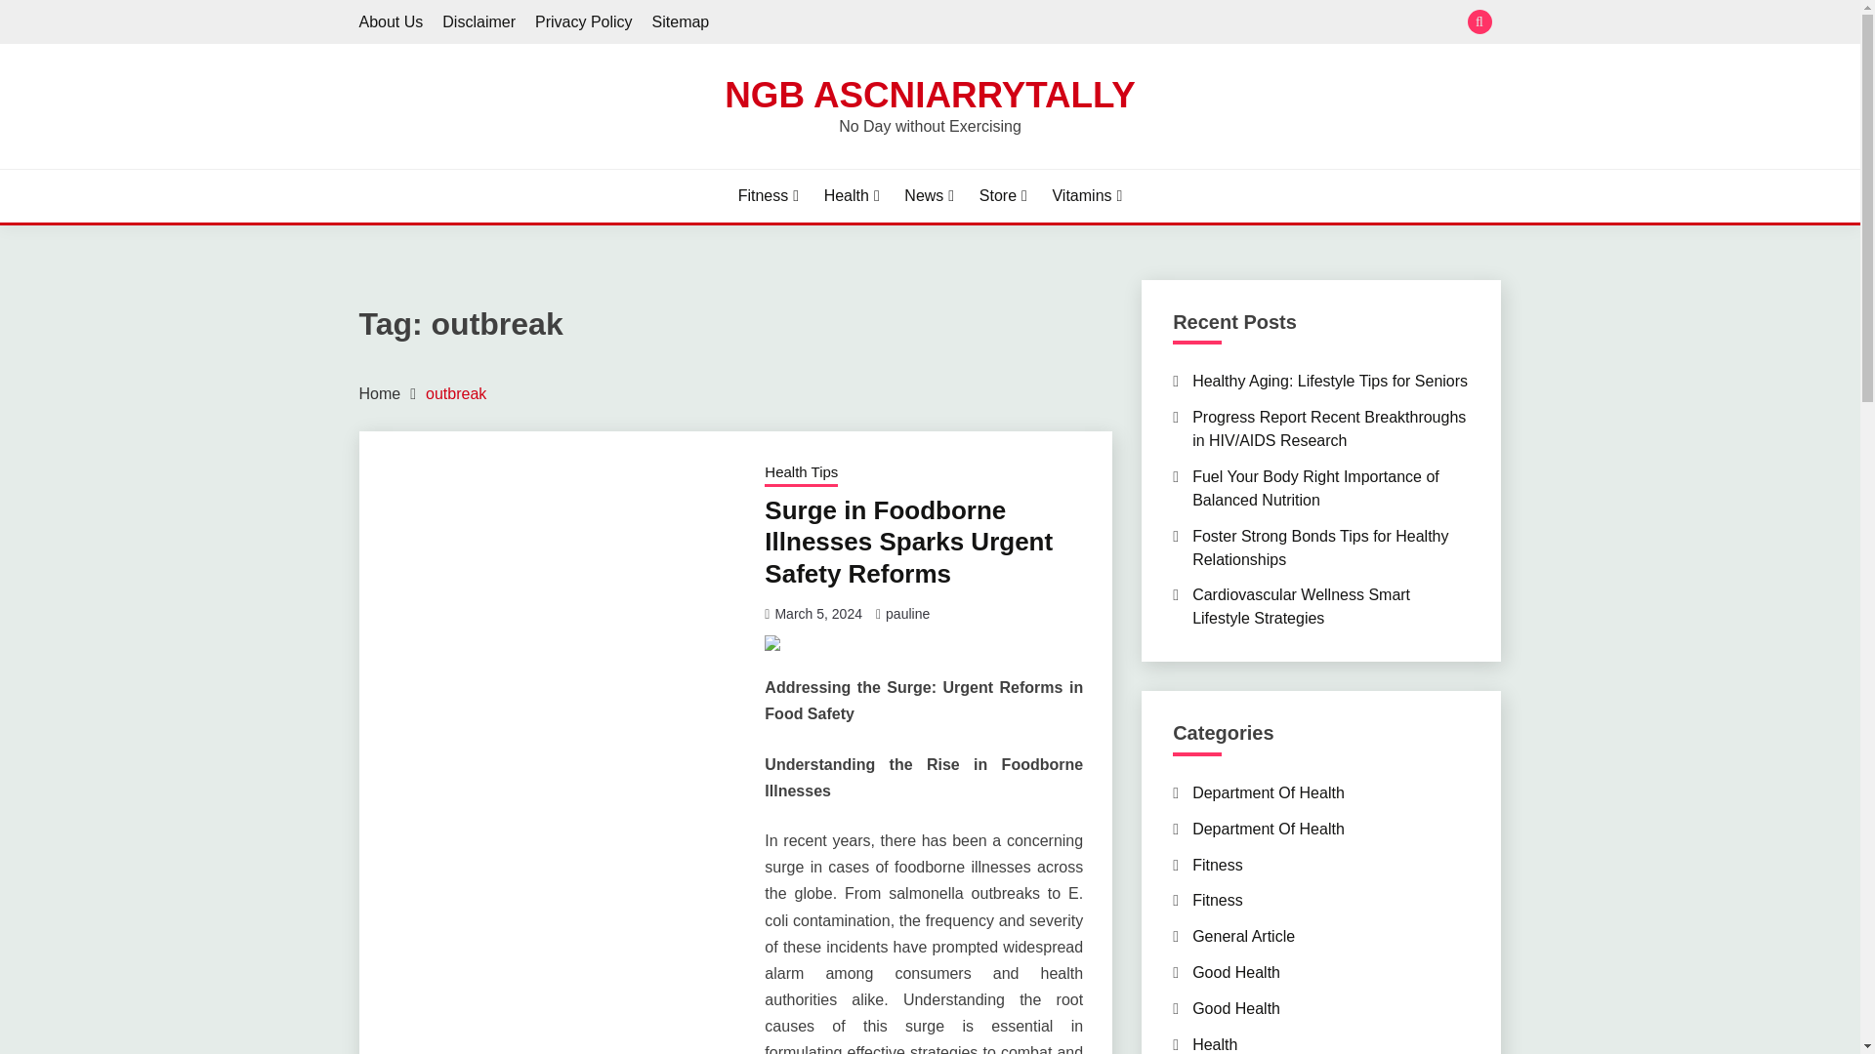  What do you see at coordinates (1003, 195) in the screenshot?
I see `Store` at bounding box center [1003, 195].